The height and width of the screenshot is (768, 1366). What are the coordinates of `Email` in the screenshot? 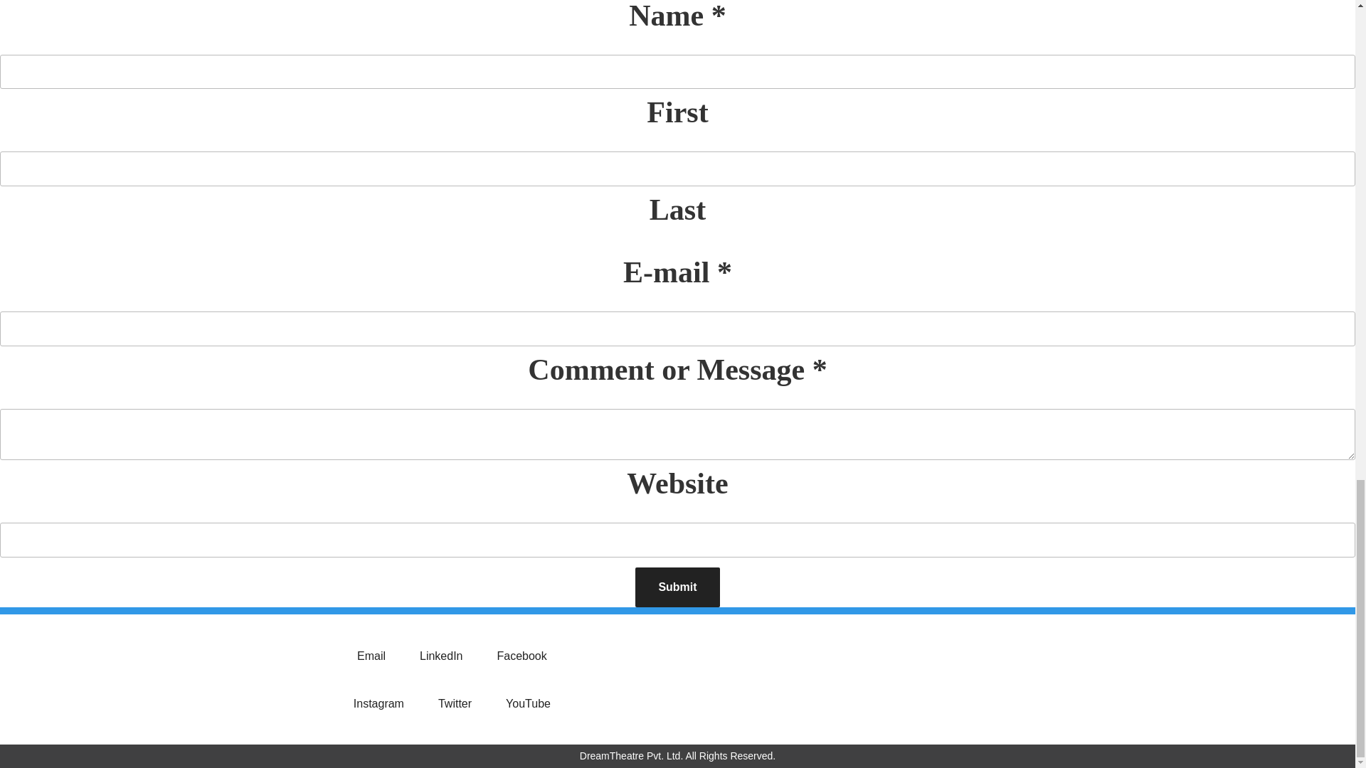 It's located at (377, 652).